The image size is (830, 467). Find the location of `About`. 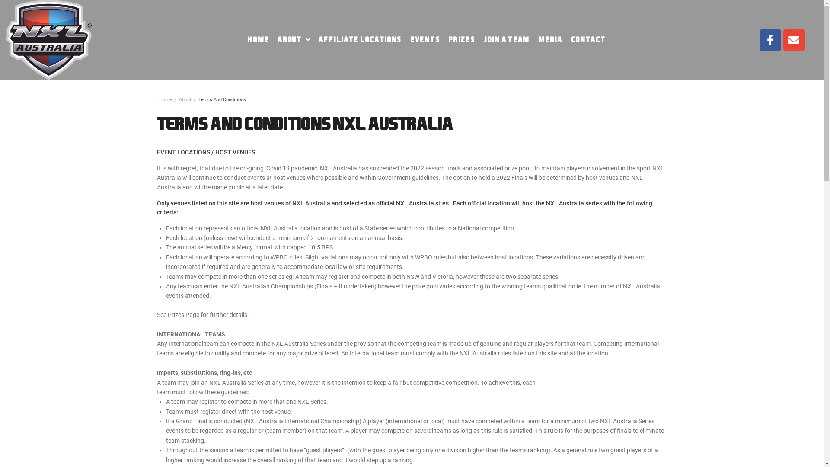

About is located at coordinates (185, 99).